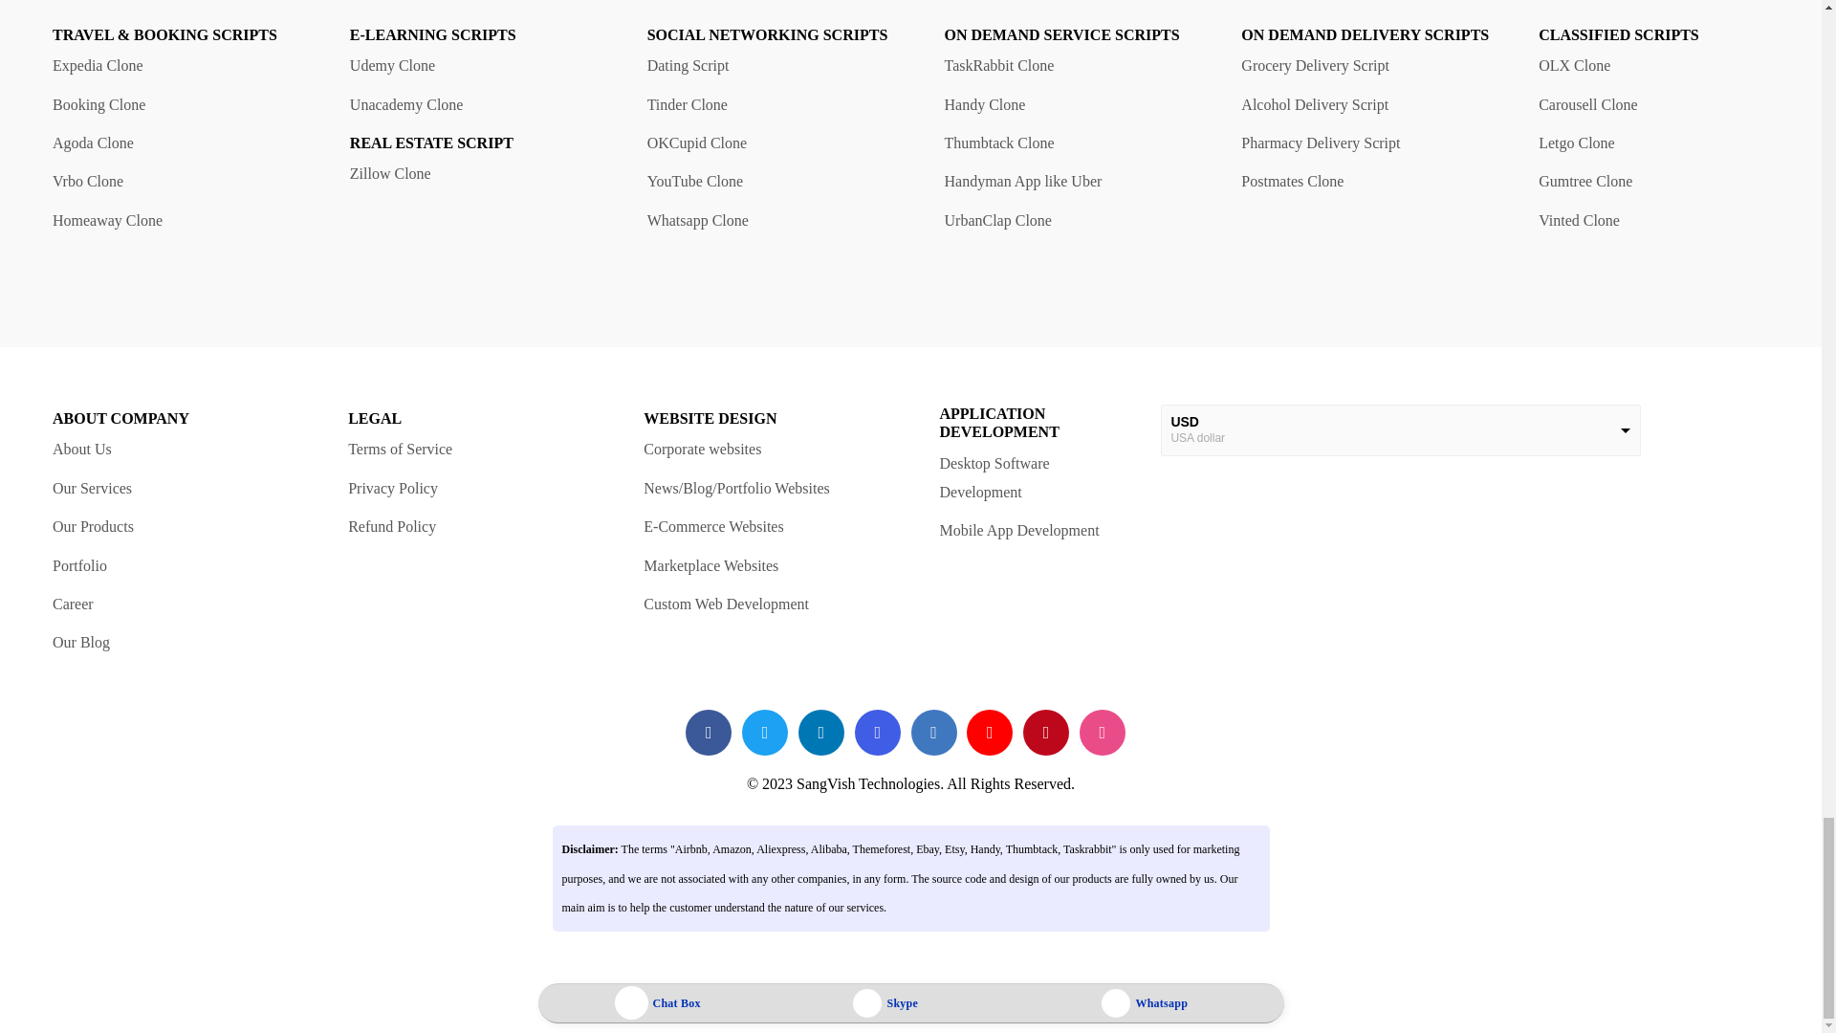 The width and height of the screenshot is (1836, 1033). What do you see at coordinates (1296, 554) in the screenshot?
I see `safe-secured-payment-payment-1` at bounding box center [1296, 554].